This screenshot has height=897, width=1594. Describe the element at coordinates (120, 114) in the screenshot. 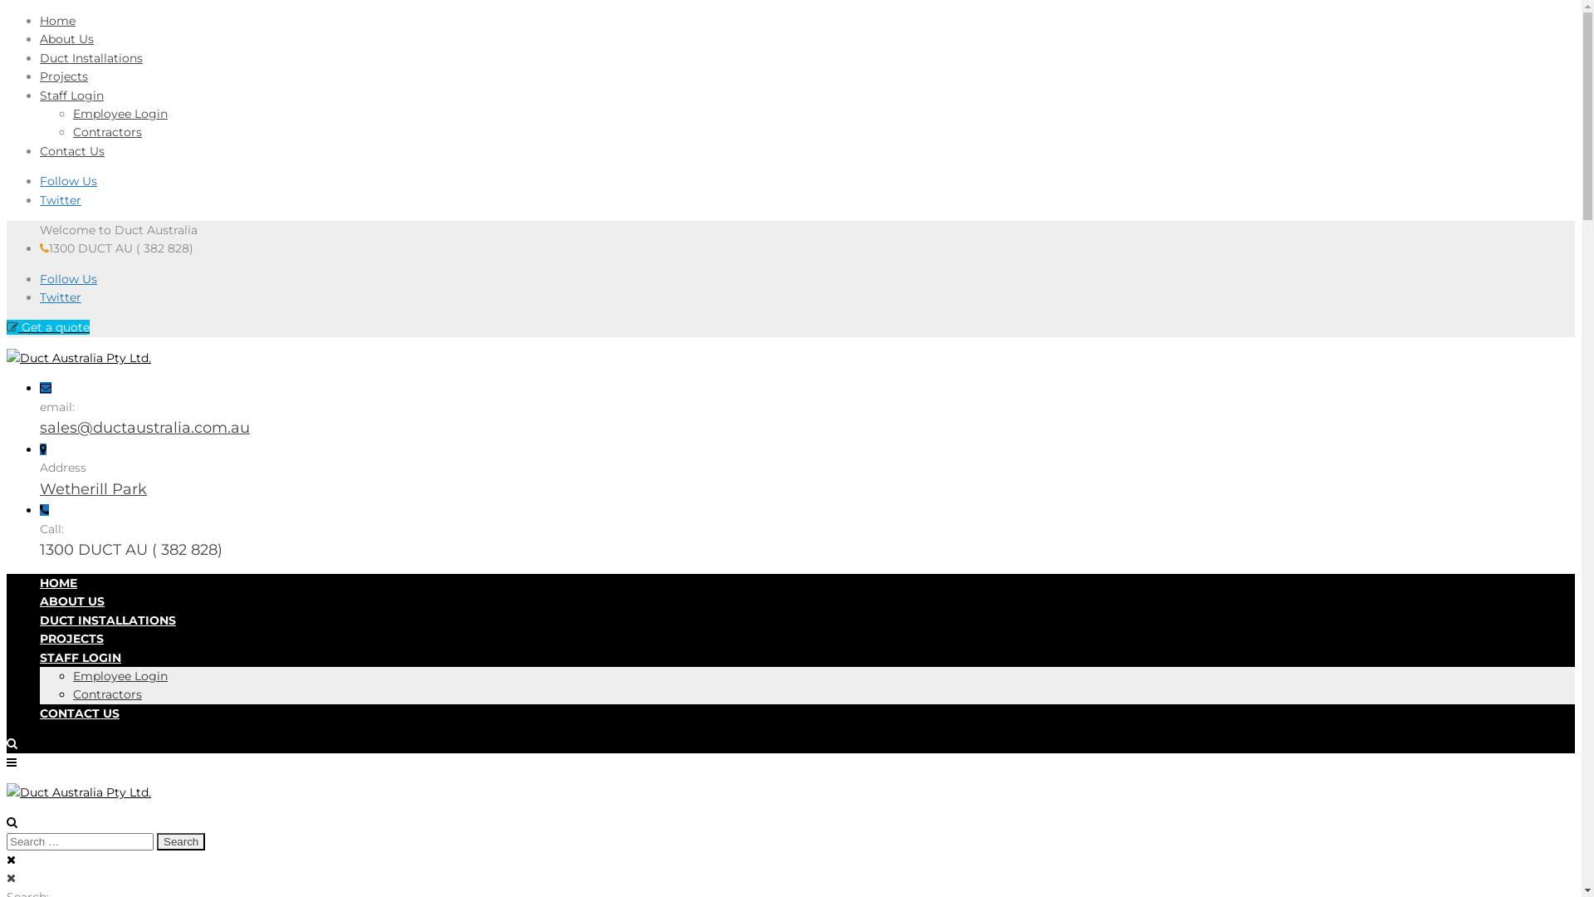

I see `Employee Login` at that location.